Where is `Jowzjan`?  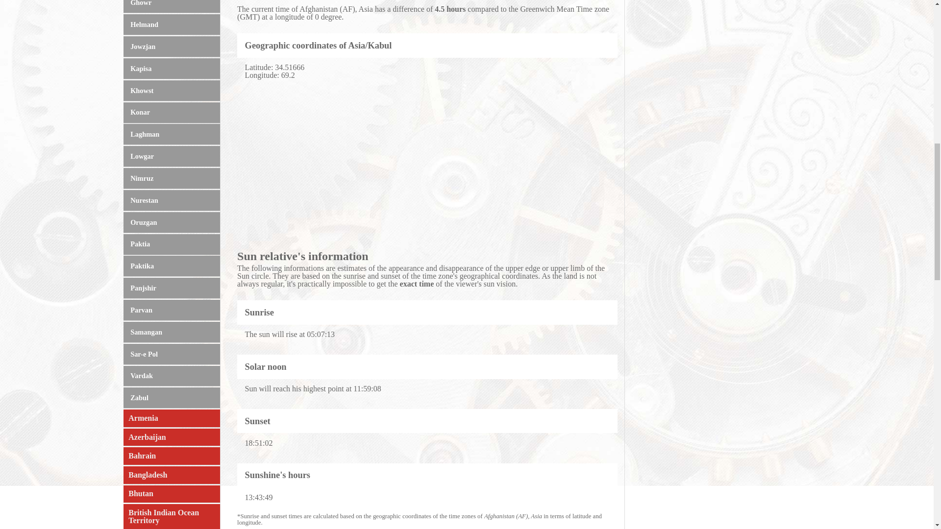
Jowzjan is located at coordinates (171, 47).